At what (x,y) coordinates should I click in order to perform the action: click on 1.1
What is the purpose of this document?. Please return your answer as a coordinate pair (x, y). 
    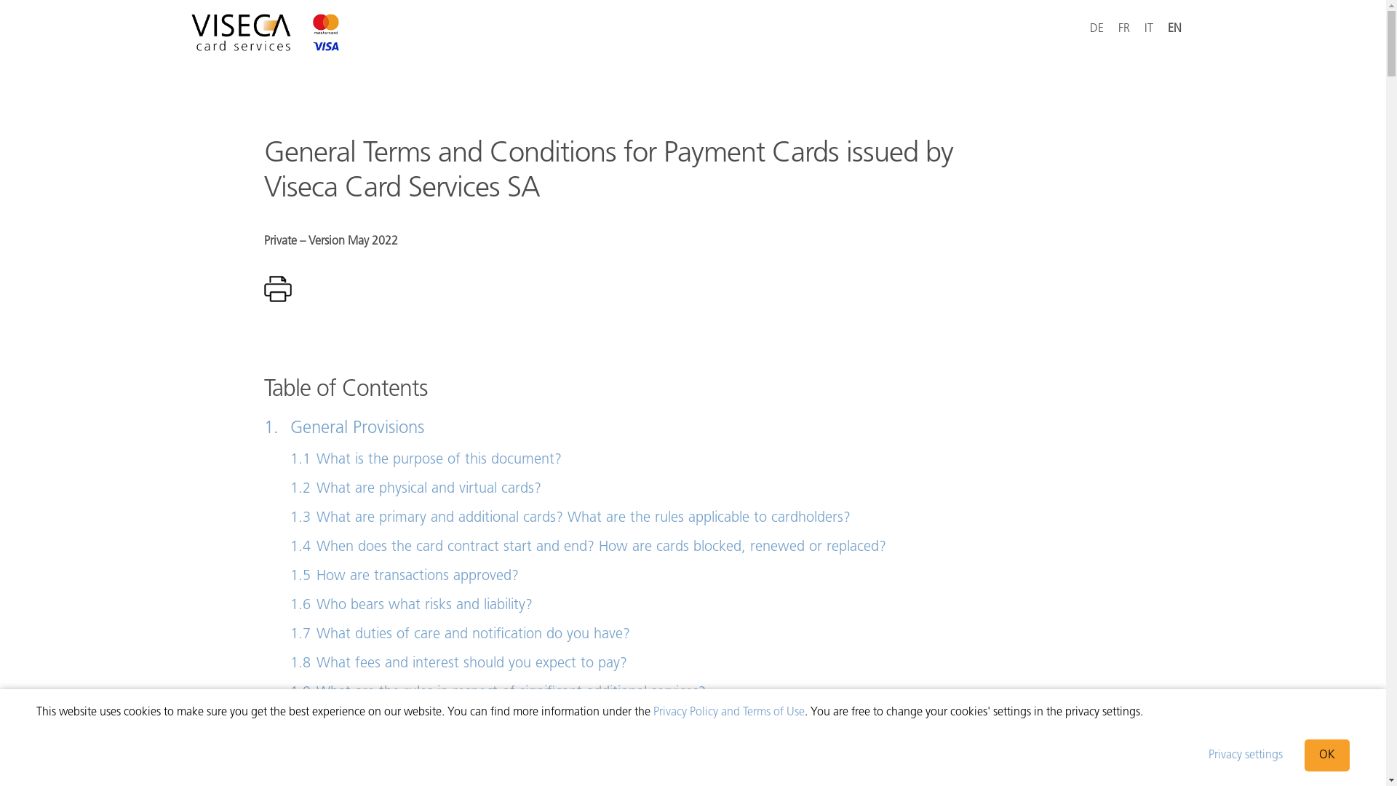
    Looking at the image, I should click on (693, 460).